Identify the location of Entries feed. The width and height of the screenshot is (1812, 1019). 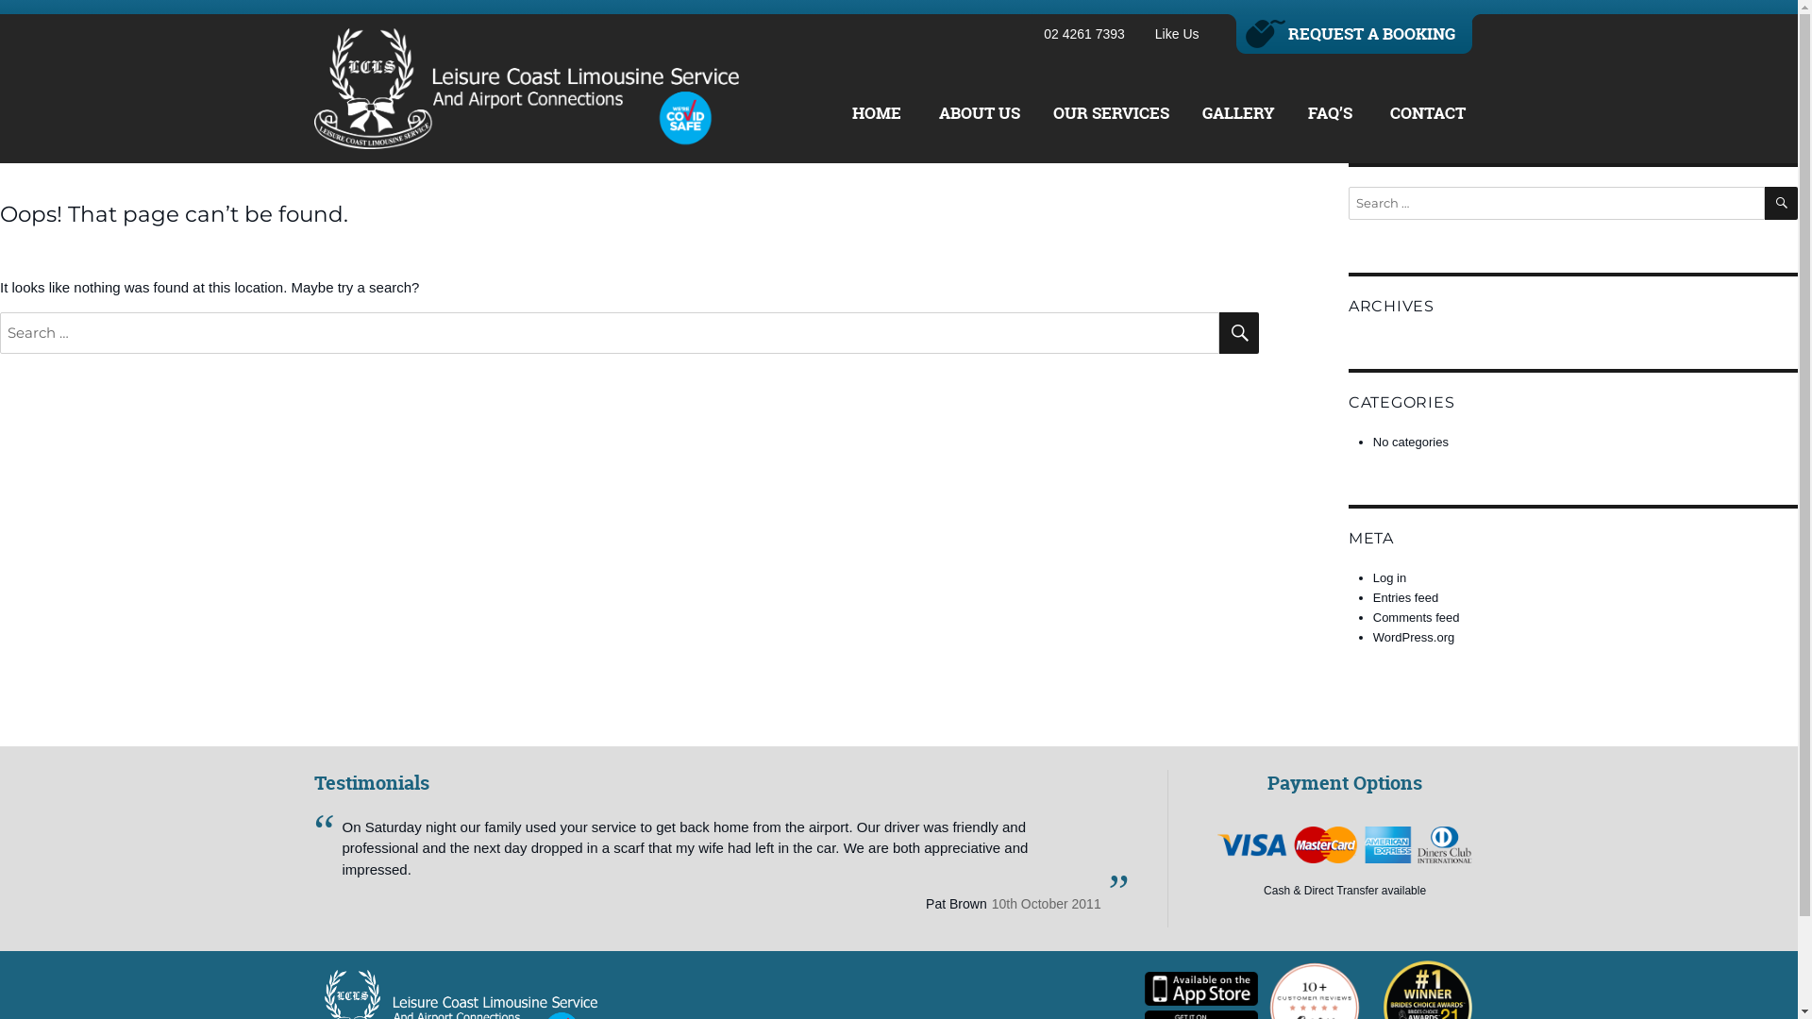
(1406, 598).